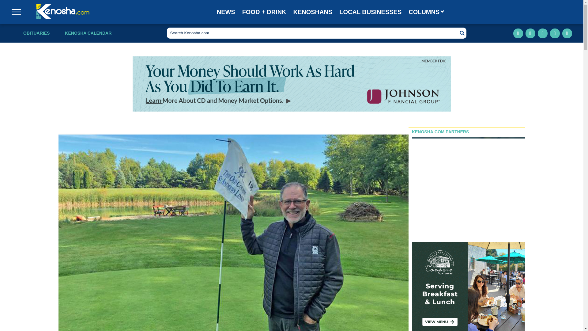 Image resolution: width=588 pixels, height=331 pixels. I want to click on Follow on LinkedIn, so click(543, 33).